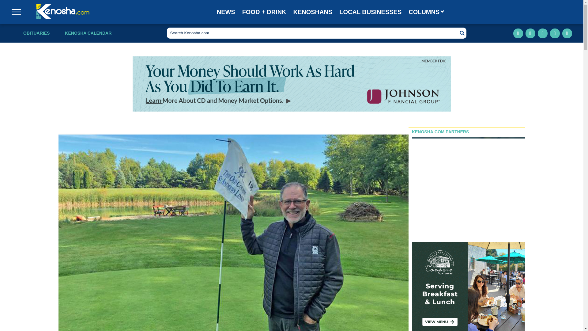 Image resolution: width=588 pixels, height=331 pixels. I want to click on Follow on LinkedIn, so click(543, 33).